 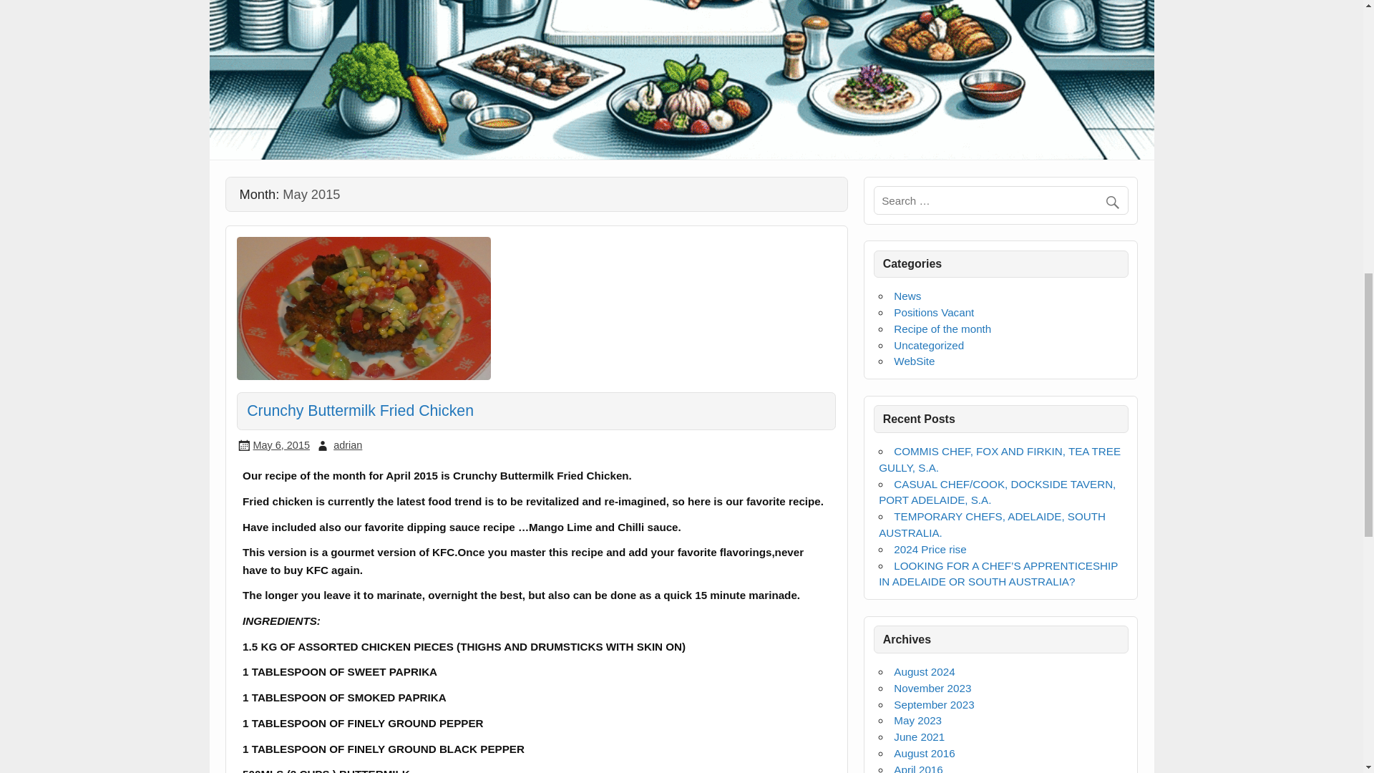 What do you see at coordinates (930, 550) in the screenshot?
I see `2024 Price rise` at bounding box center [930, 550].